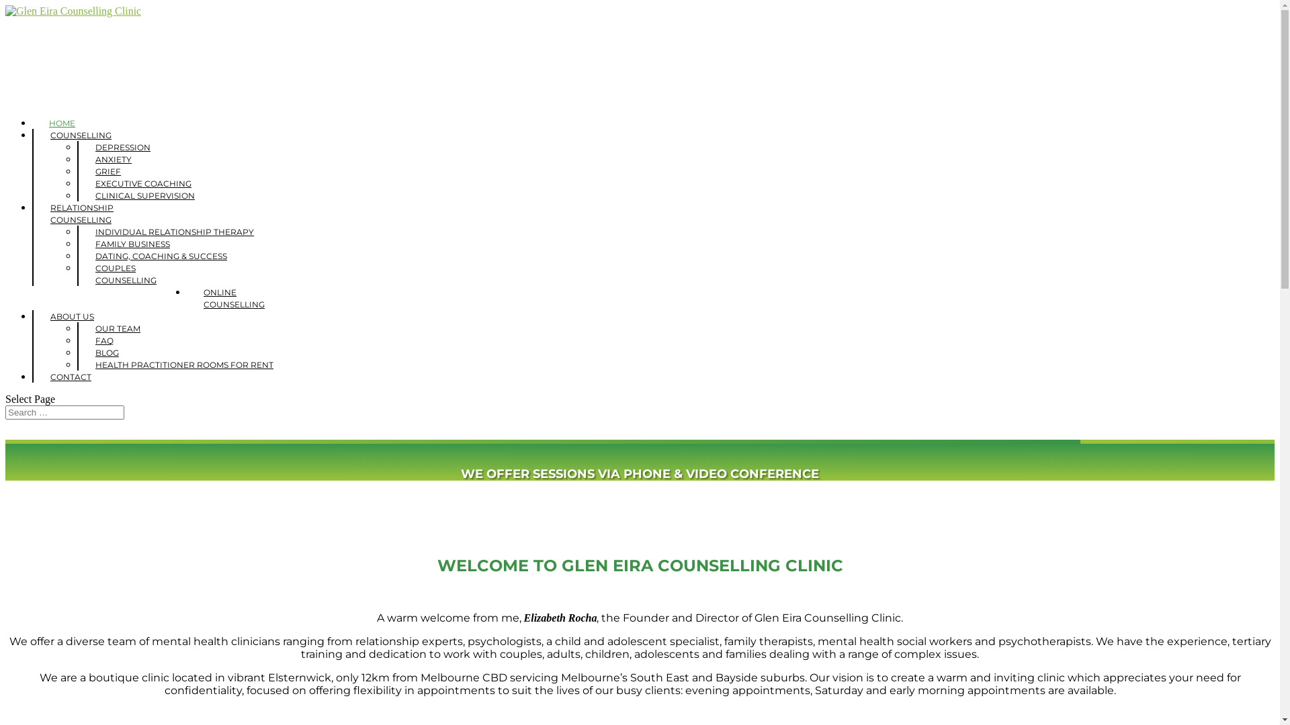  Describe the element at coordinates (108, 172) in the screenshot. I see `GRIEF` at that location.